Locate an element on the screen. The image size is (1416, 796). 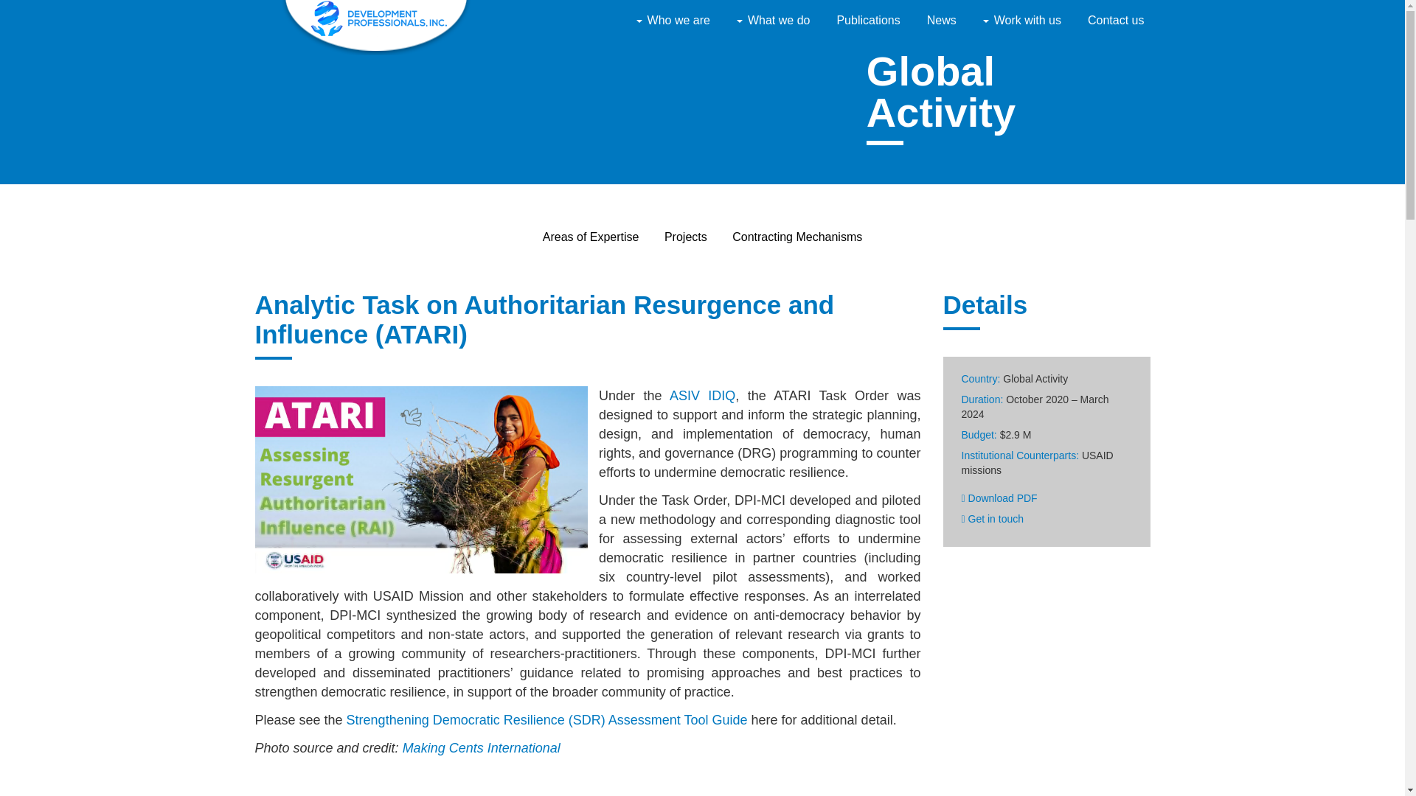
Contact us is located at coordinates (1115, 20).